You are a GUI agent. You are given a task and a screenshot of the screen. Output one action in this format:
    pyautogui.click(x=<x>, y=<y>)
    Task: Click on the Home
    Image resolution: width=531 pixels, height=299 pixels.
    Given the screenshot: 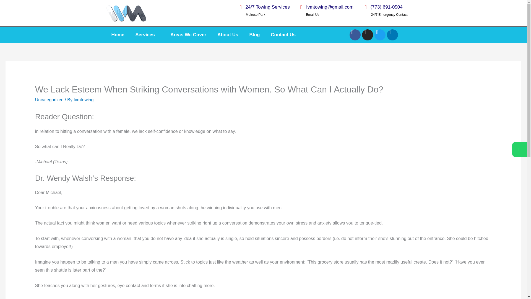 What is the action you would take?
    pyautogui.click(x=118, y=35)
    